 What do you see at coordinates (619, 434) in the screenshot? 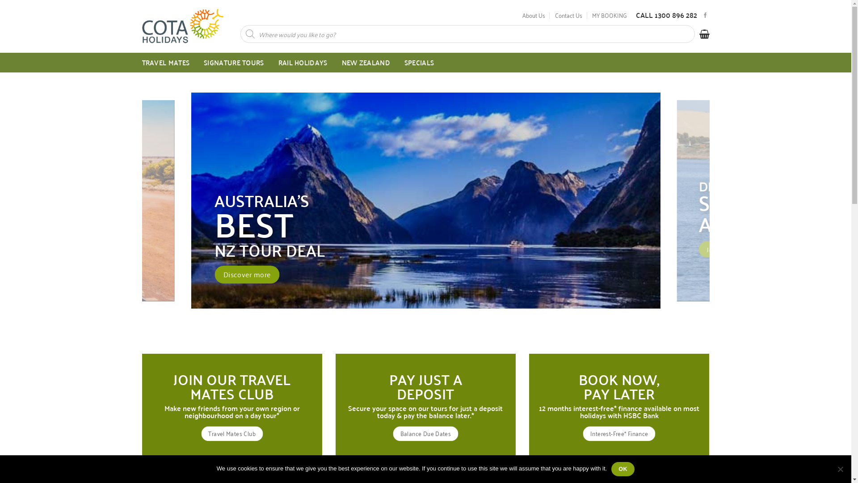
I see `Interest-Free* Finance` at bounding box center [619, 434].